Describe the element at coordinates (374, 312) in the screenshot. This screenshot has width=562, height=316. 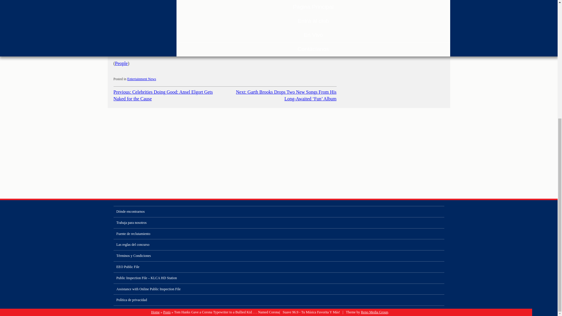
I see `Reno Media Group` at that location.